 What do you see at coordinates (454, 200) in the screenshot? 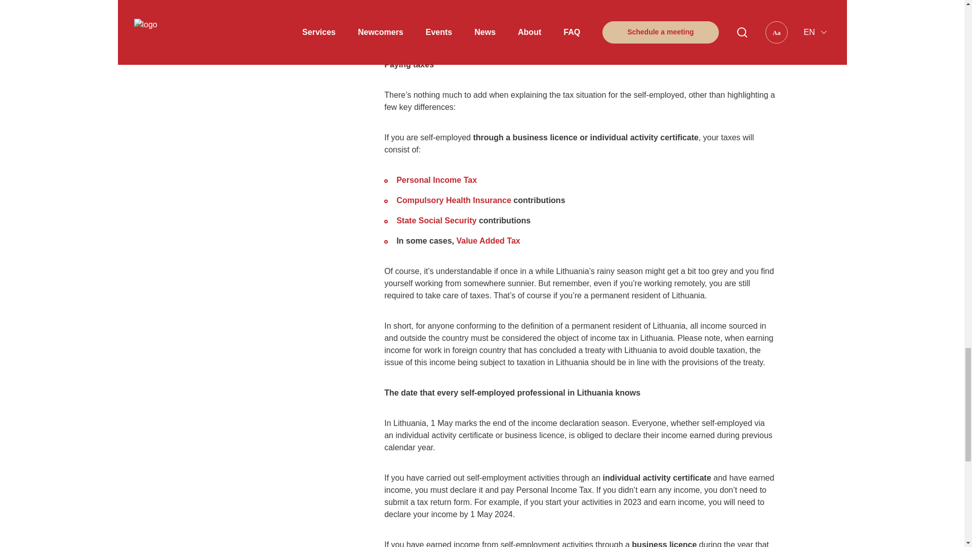
I see `Compulsory Health Insurance` at bounding box center [454, 200].